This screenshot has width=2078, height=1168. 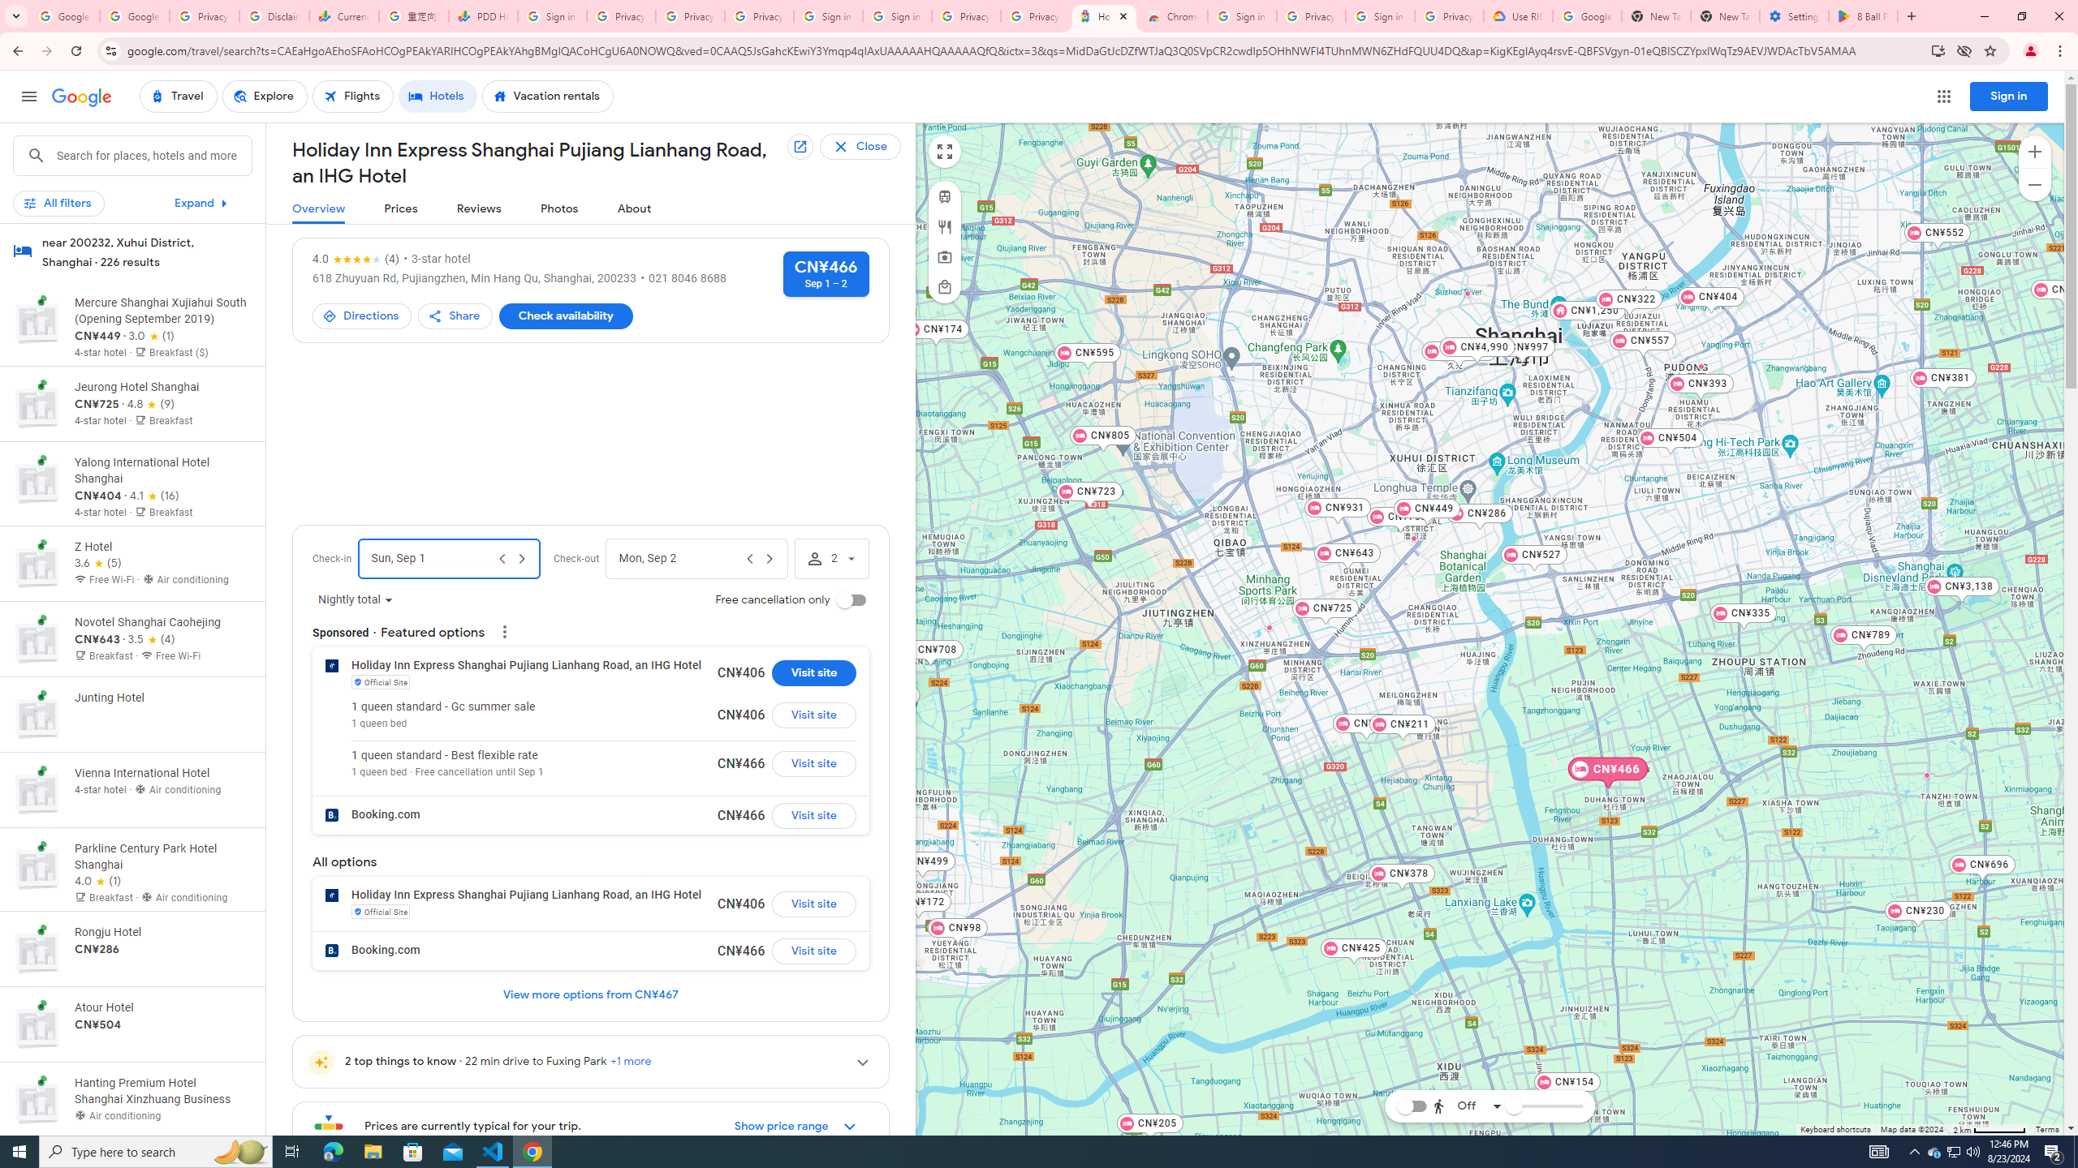 I want to click on Install Trips all in one place, so click(x=1938, y=50).